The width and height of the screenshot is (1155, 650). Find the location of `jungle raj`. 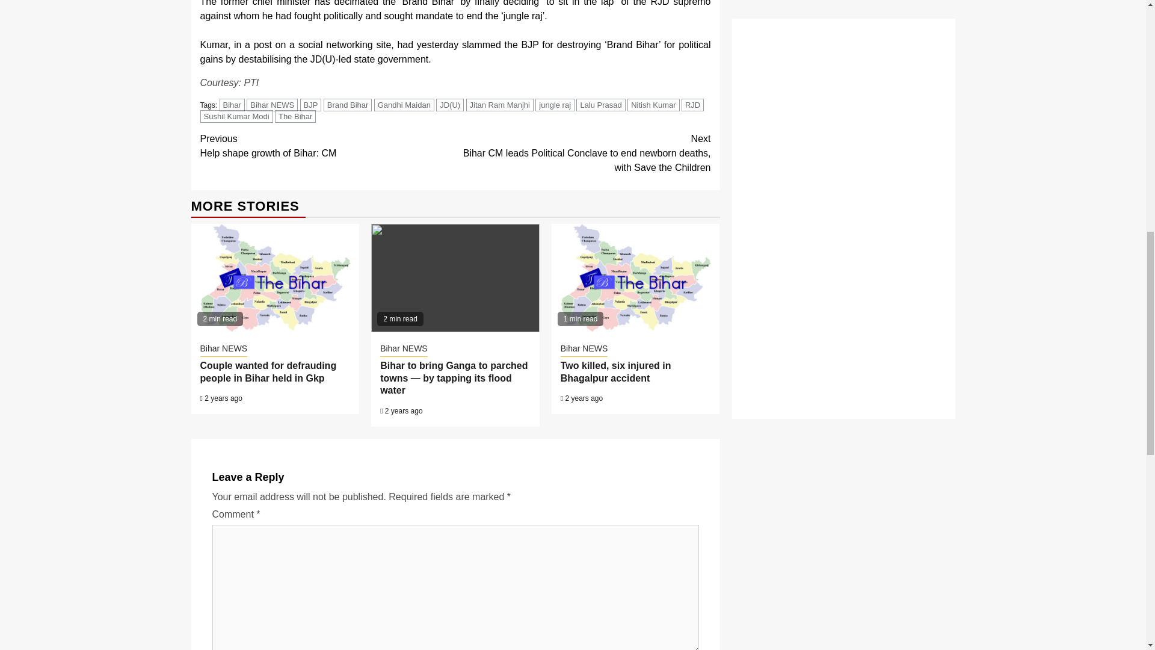

jungle raj is located at coordinates (555, 105).